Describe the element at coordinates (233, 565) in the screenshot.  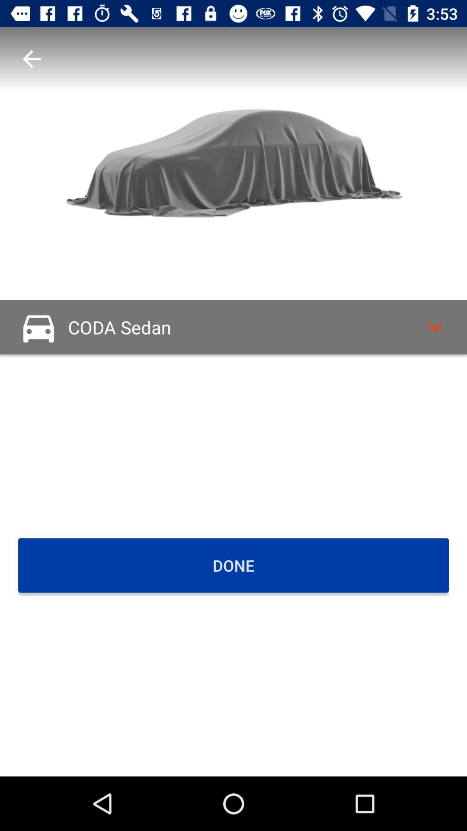
I see `select the done` at that location.